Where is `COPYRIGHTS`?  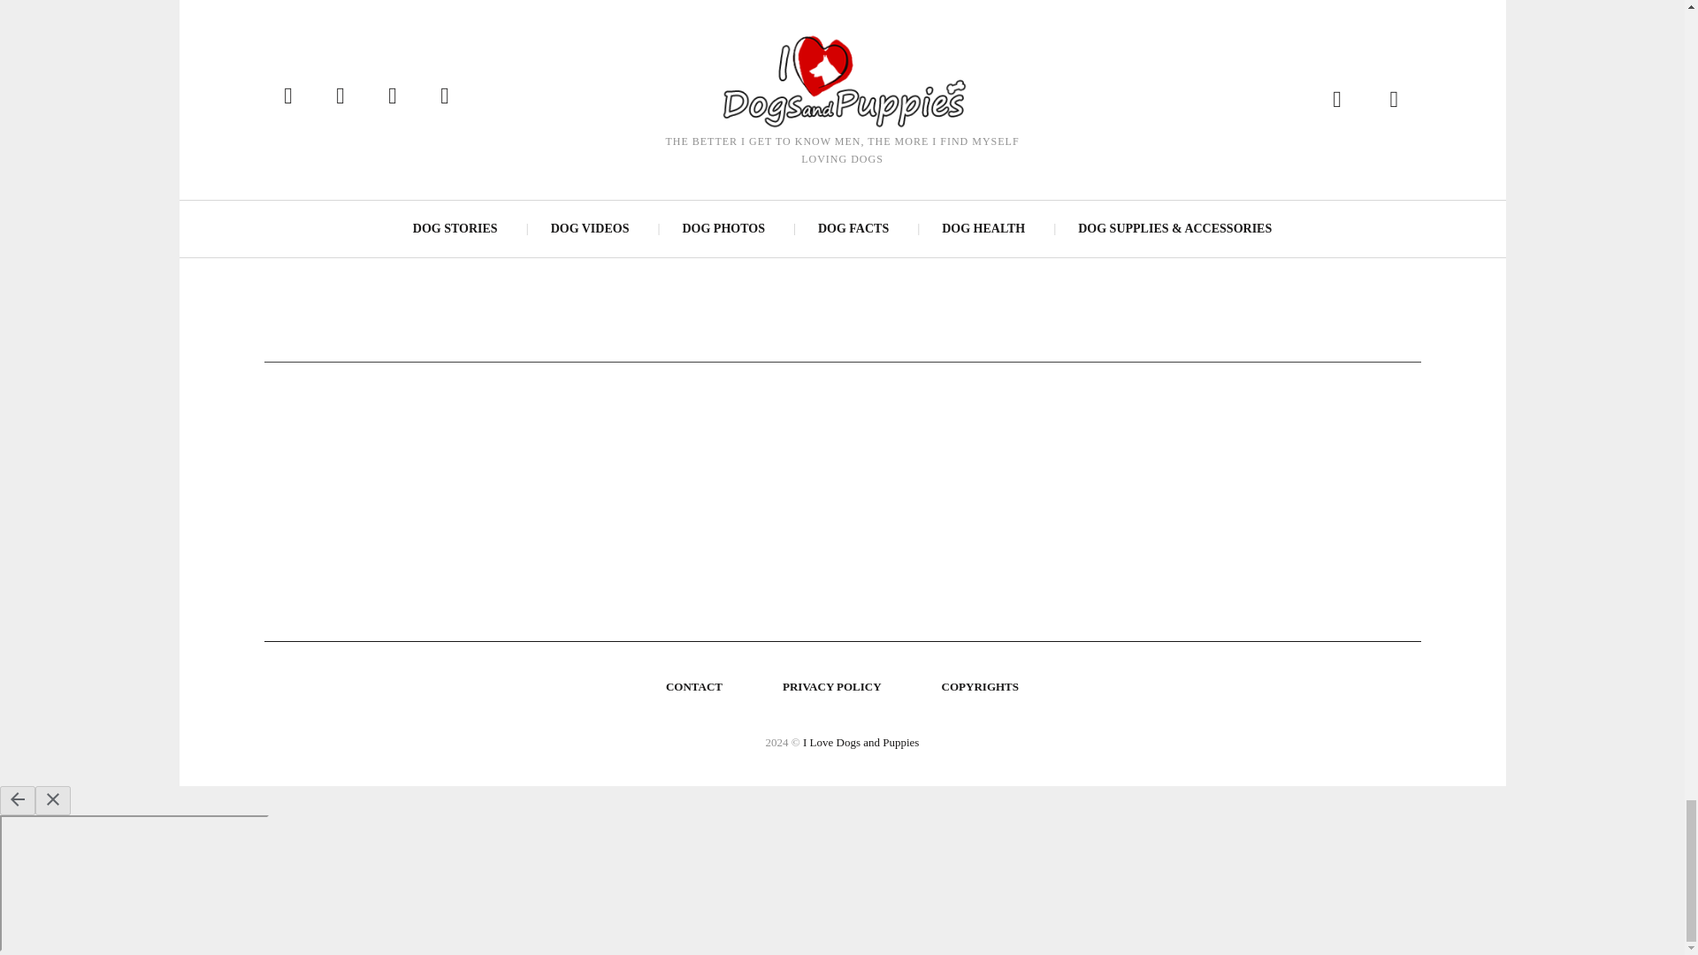
COPYRIGHTS is located at coordinates (980, 686).